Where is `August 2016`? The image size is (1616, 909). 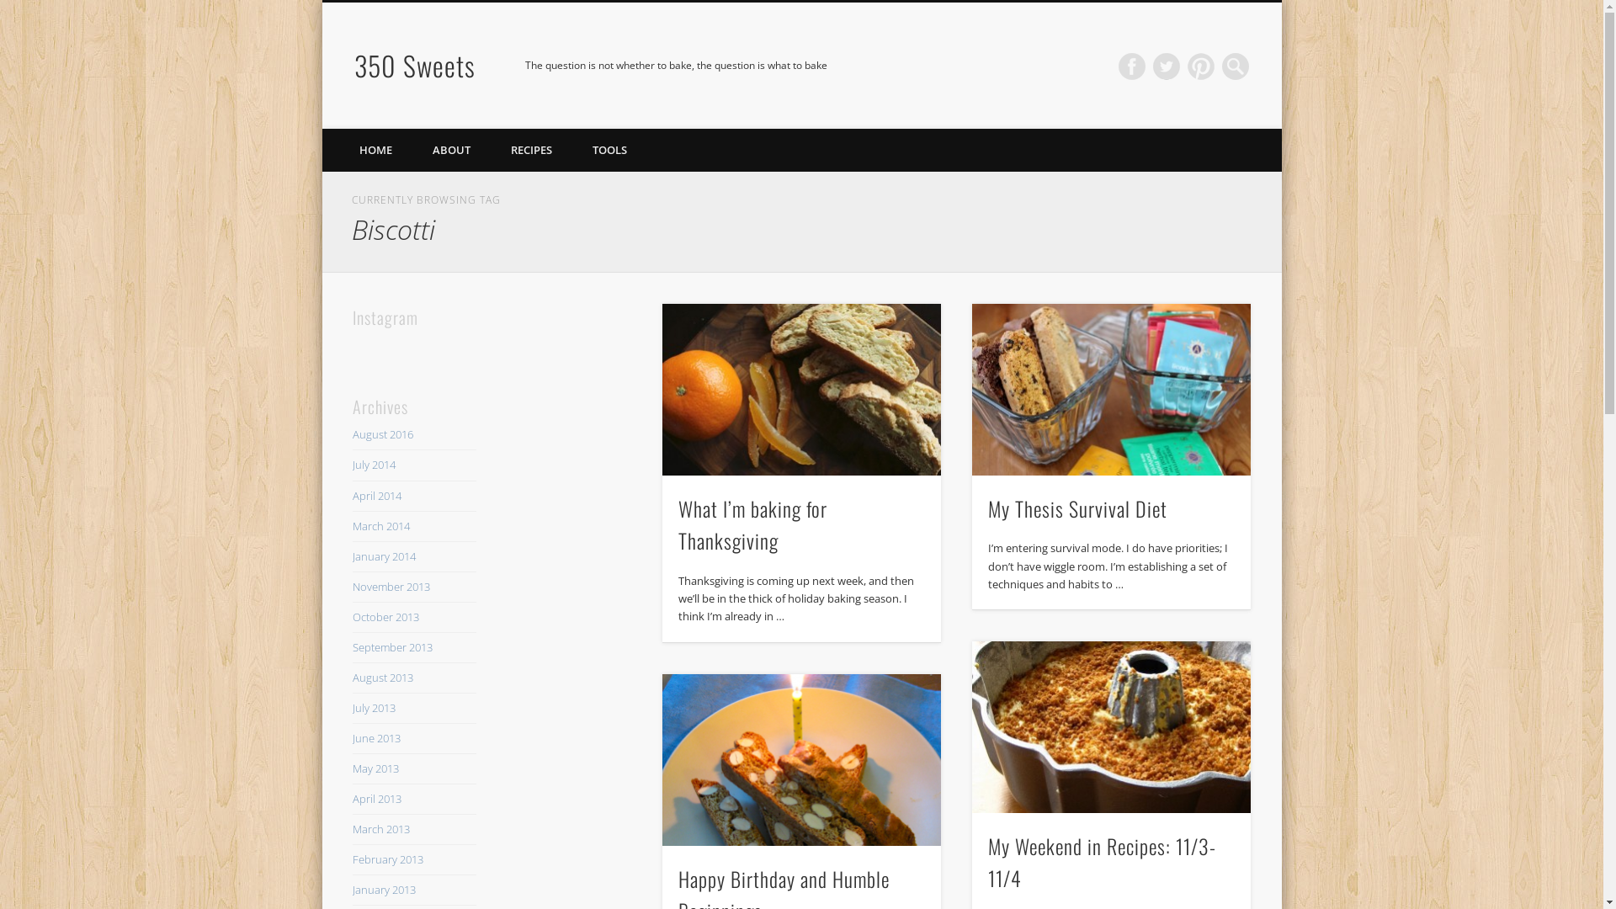
August 2016 is located at coordinates (383, 434).